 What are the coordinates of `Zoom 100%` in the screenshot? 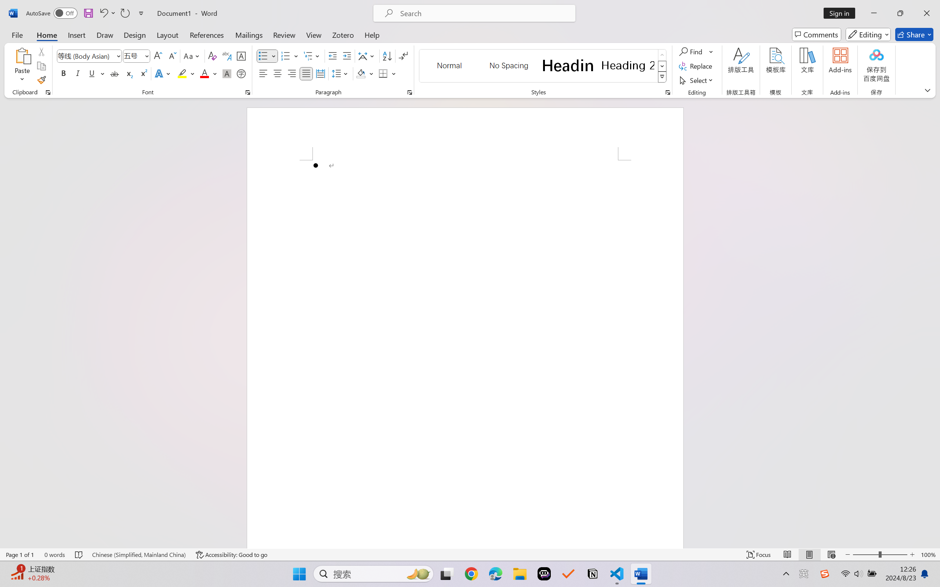 It's located at (929, 555).